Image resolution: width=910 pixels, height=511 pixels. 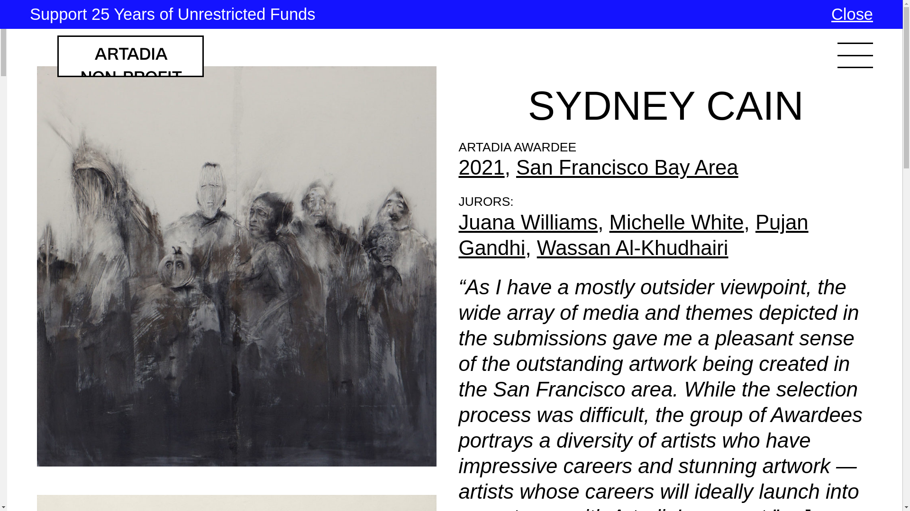 What do you see at coordinates (173, 14) in the screenshot?
I see `Support 25 Years of Unrestricted Funds` at bounding box center [173, 14].